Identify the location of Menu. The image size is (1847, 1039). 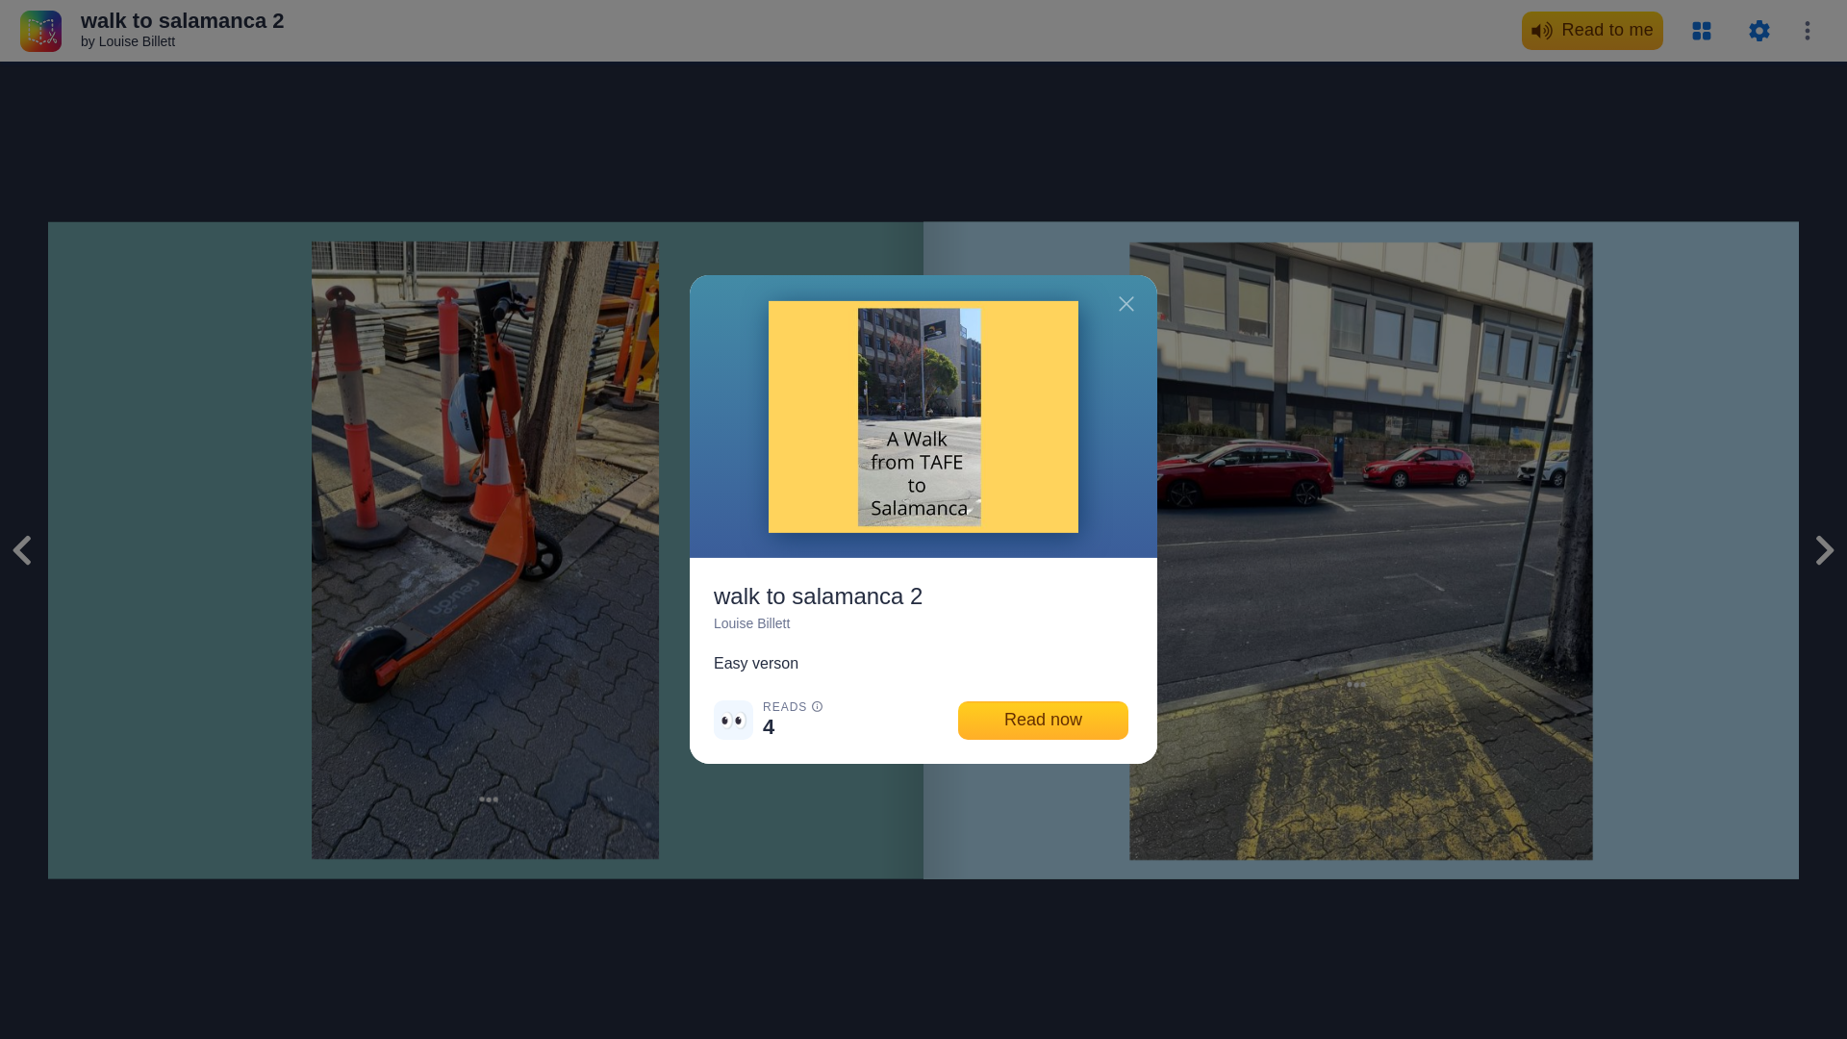
(1807, 30).